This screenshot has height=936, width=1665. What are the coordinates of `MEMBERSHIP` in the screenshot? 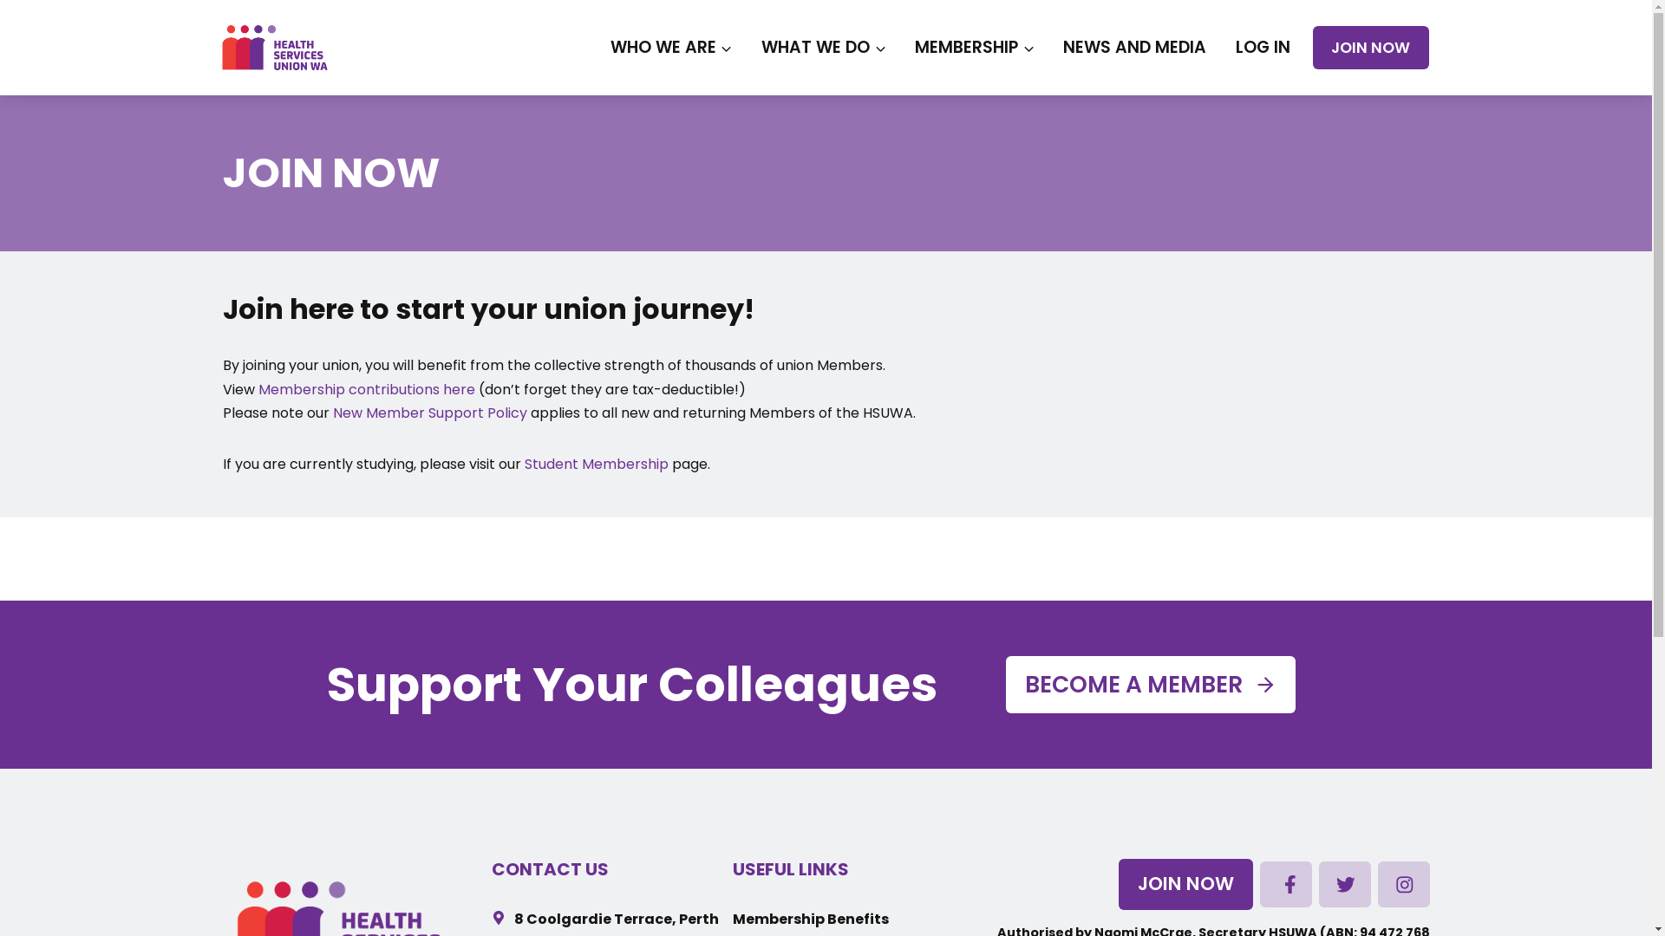 It's located at (975, 48).